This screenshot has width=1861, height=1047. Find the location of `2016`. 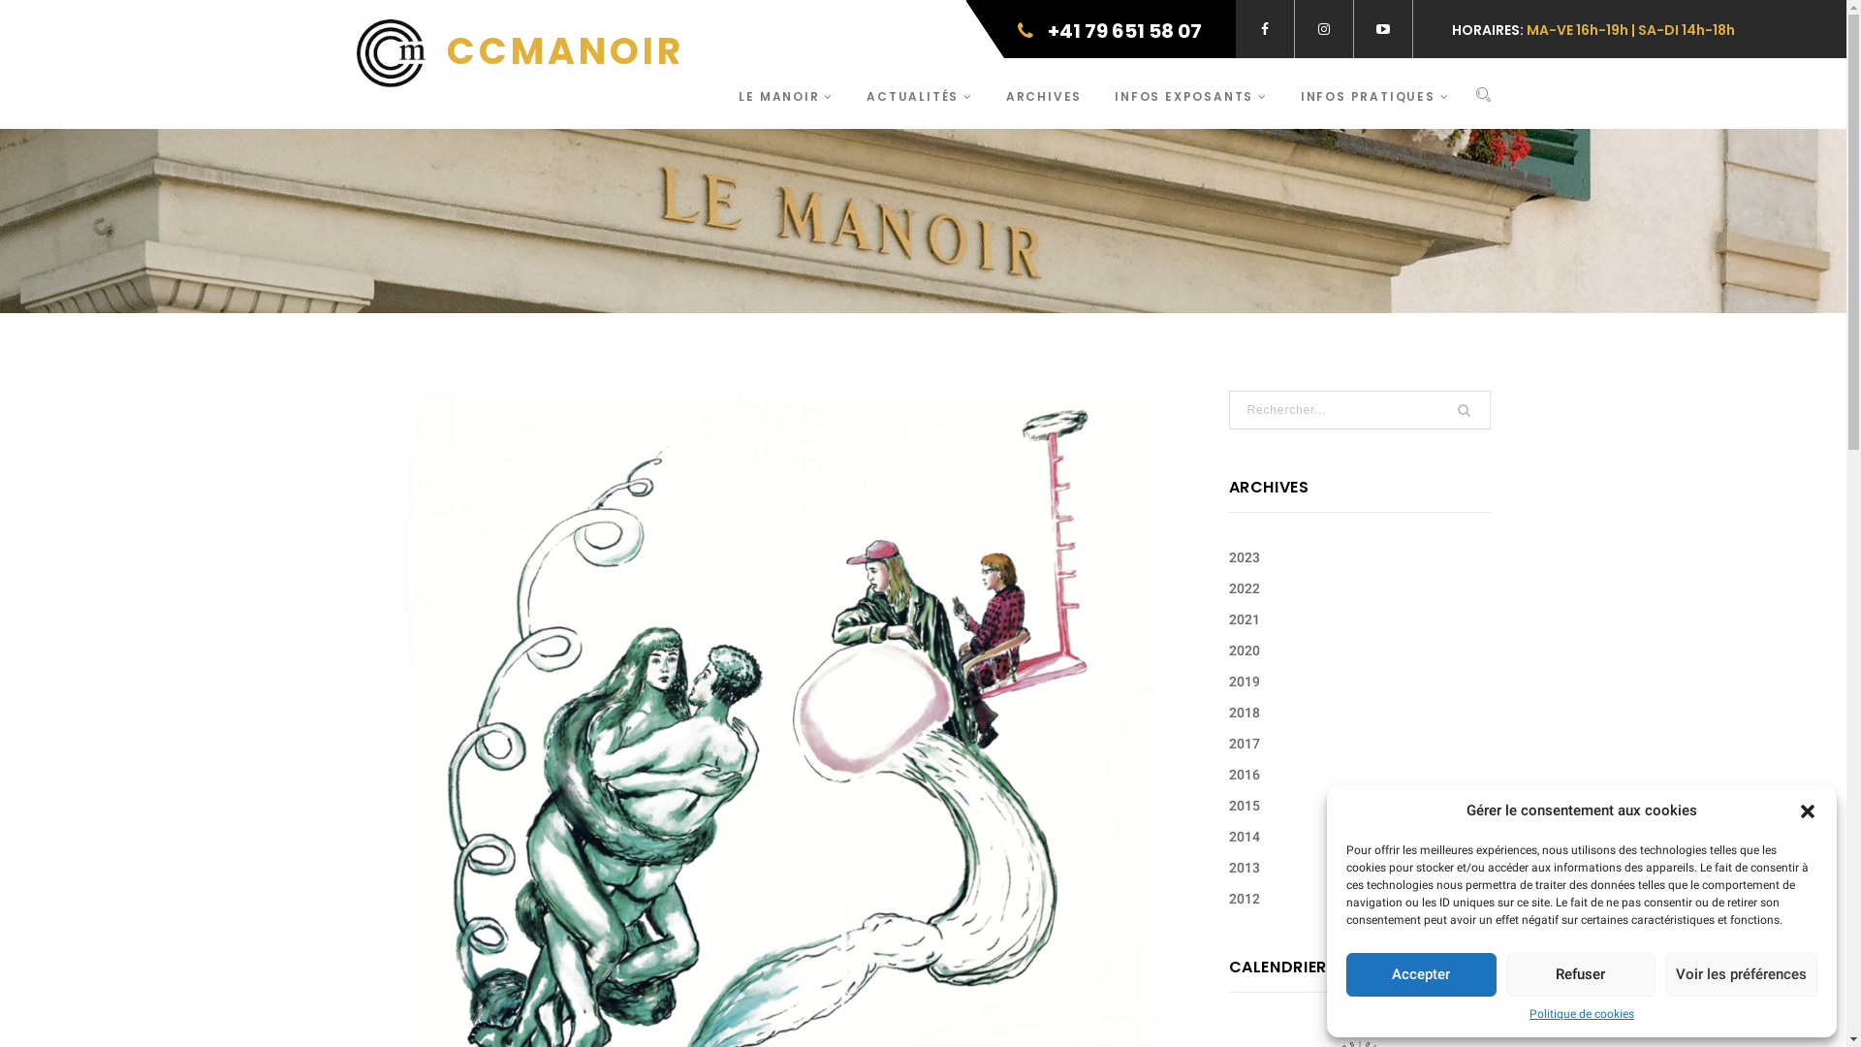

2016 is located at coordinates (1245, 775).